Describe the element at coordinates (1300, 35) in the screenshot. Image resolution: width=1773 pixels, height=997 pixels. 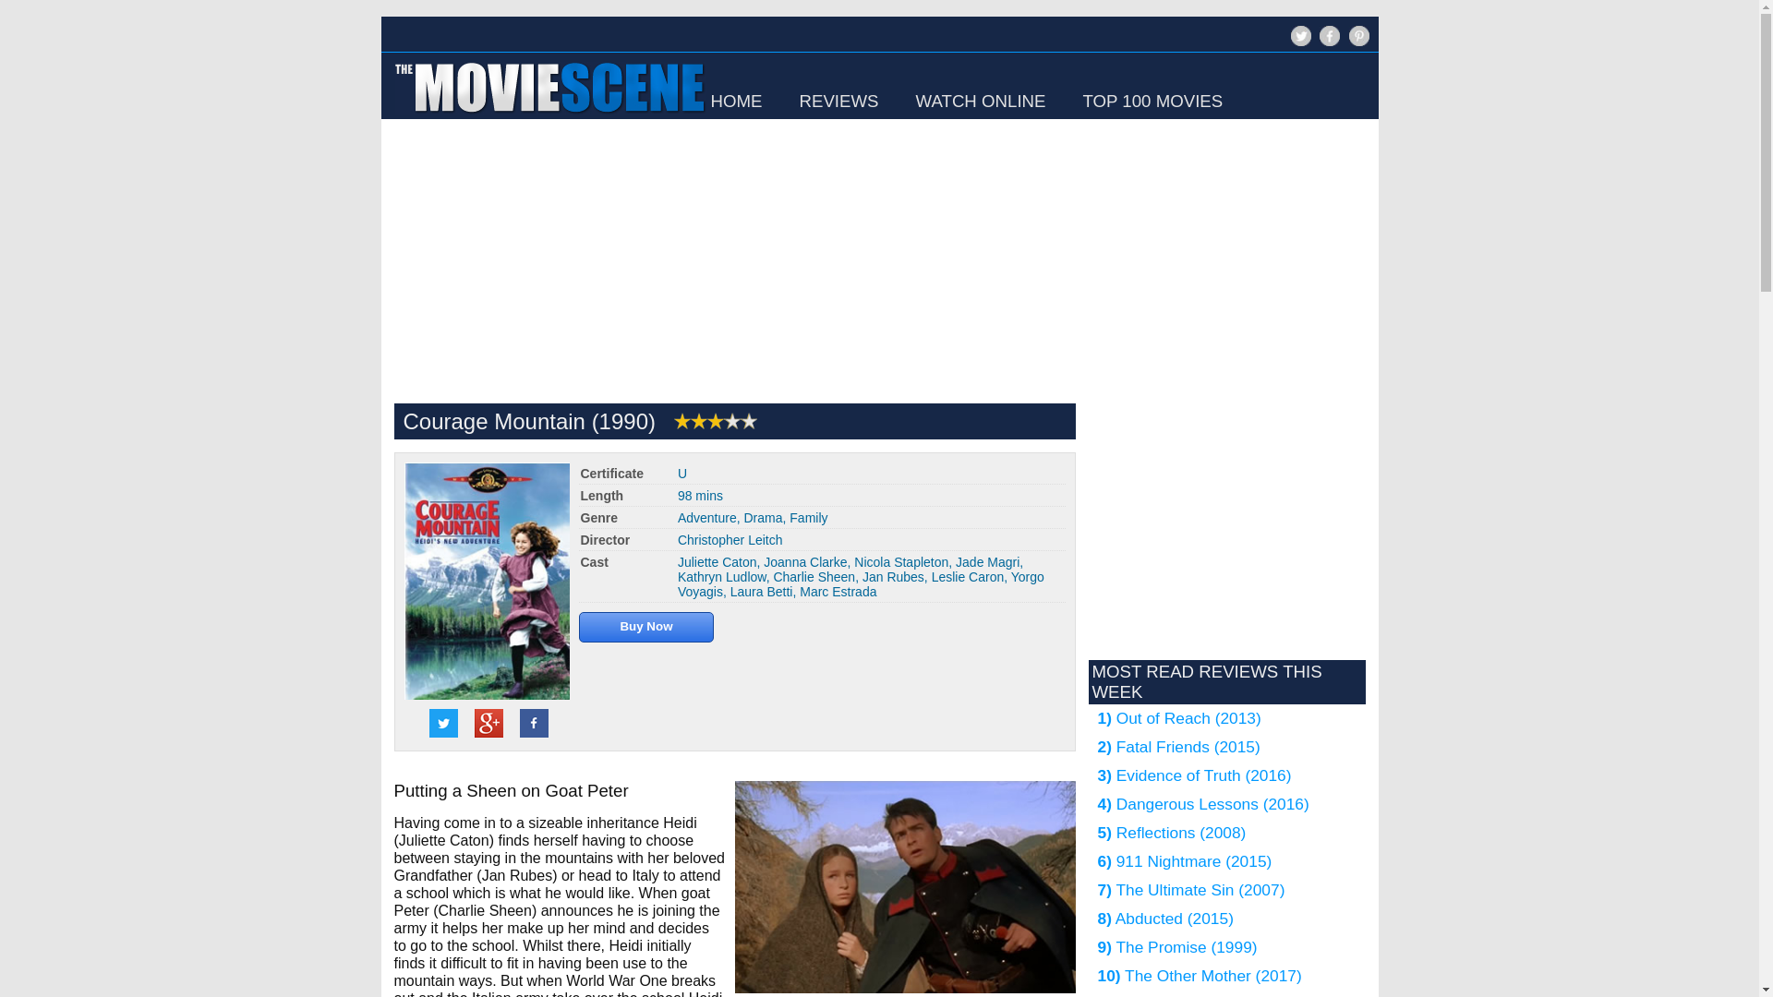
I see `Follow The Movie Scene on Twitter` at that location.